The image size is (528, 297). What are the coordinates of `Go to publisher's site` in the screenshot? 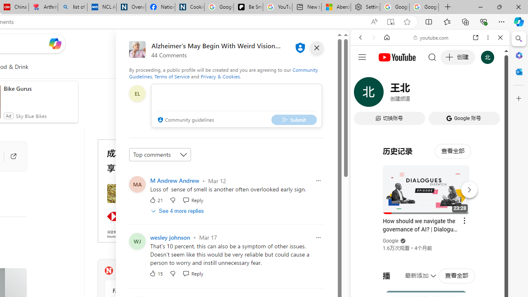 It's located at (9, 156).